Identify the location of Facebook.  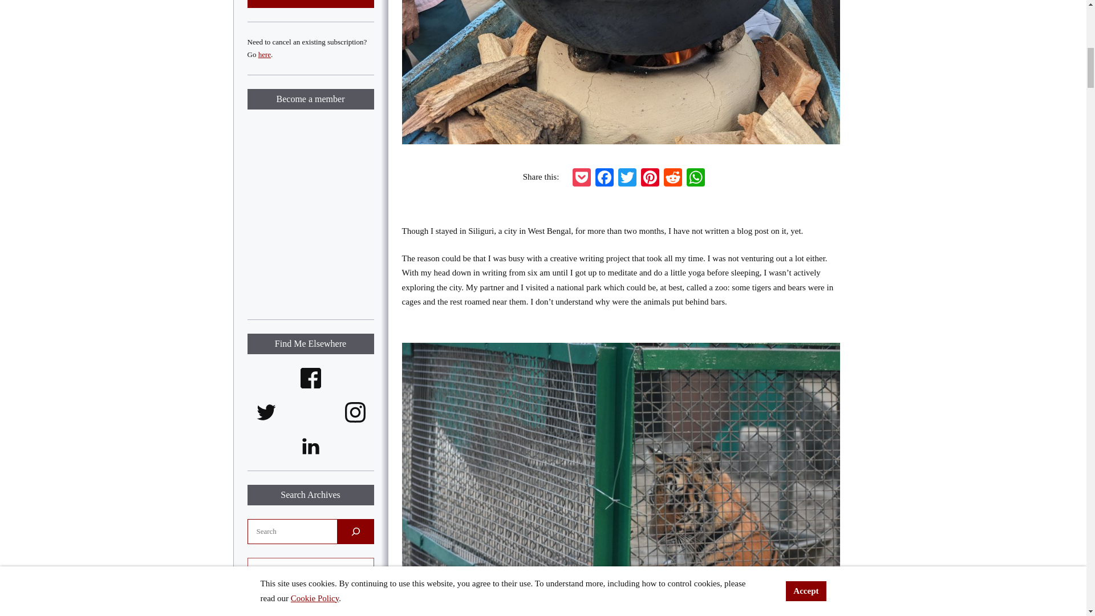
(605, 177).